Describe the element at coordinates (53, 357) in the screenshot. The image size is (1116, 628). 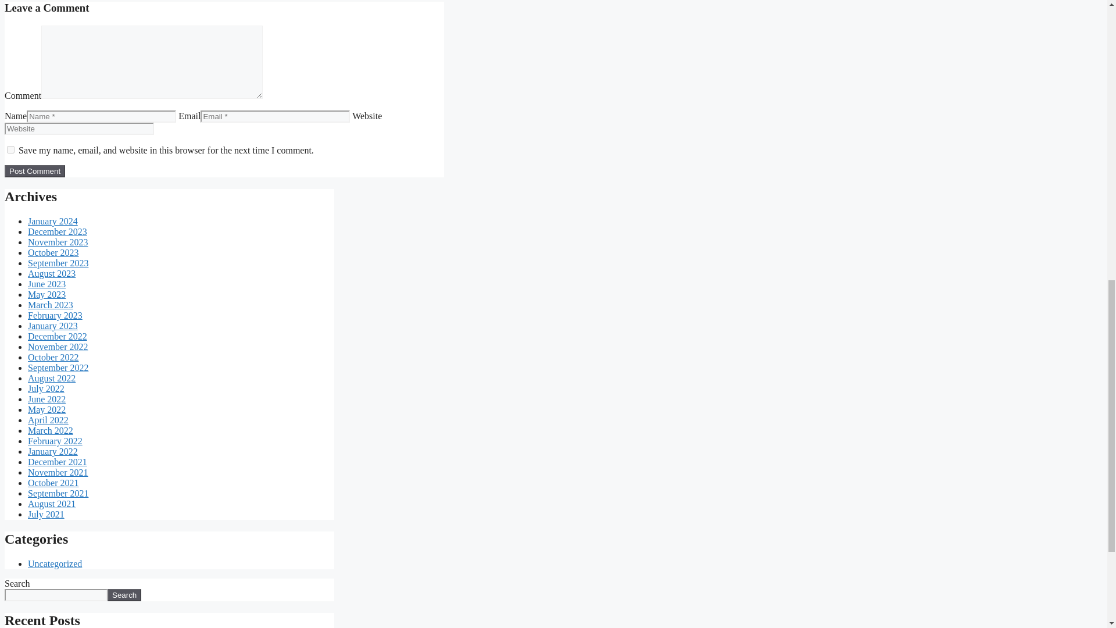
I see `October 2022` at that location.